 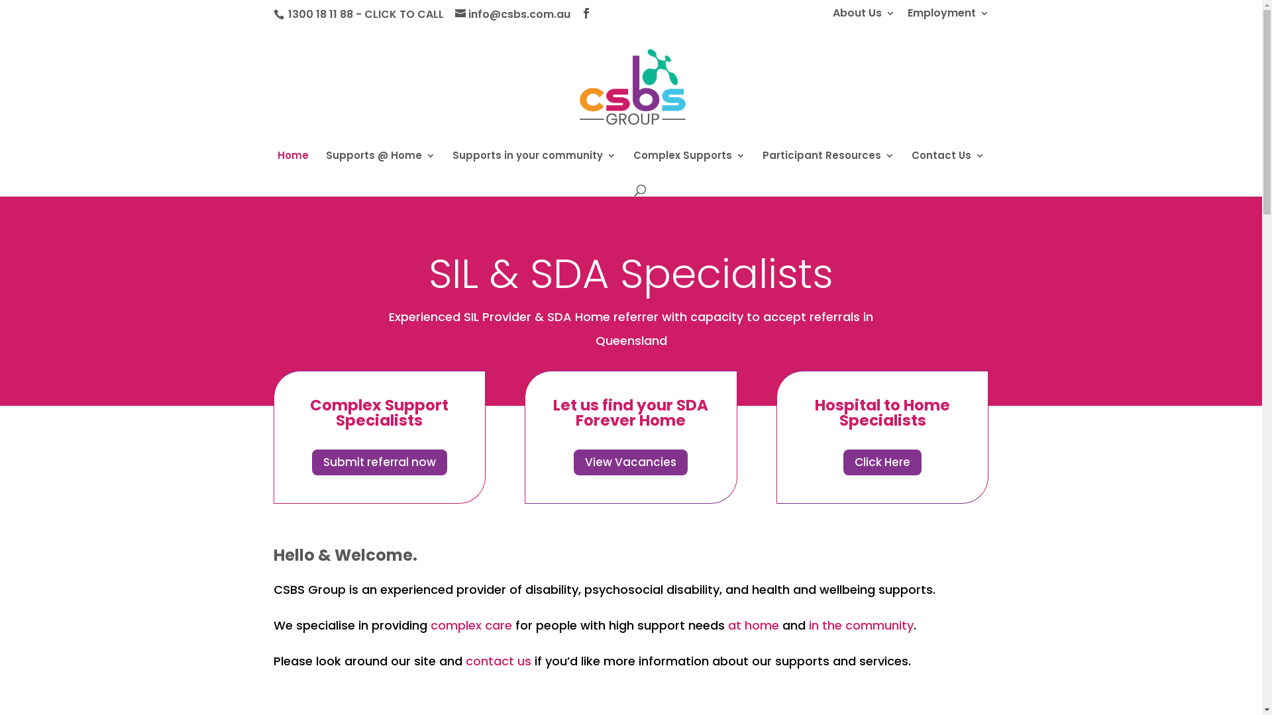 I want to click on Contact Us, so click(x=948, y=166).